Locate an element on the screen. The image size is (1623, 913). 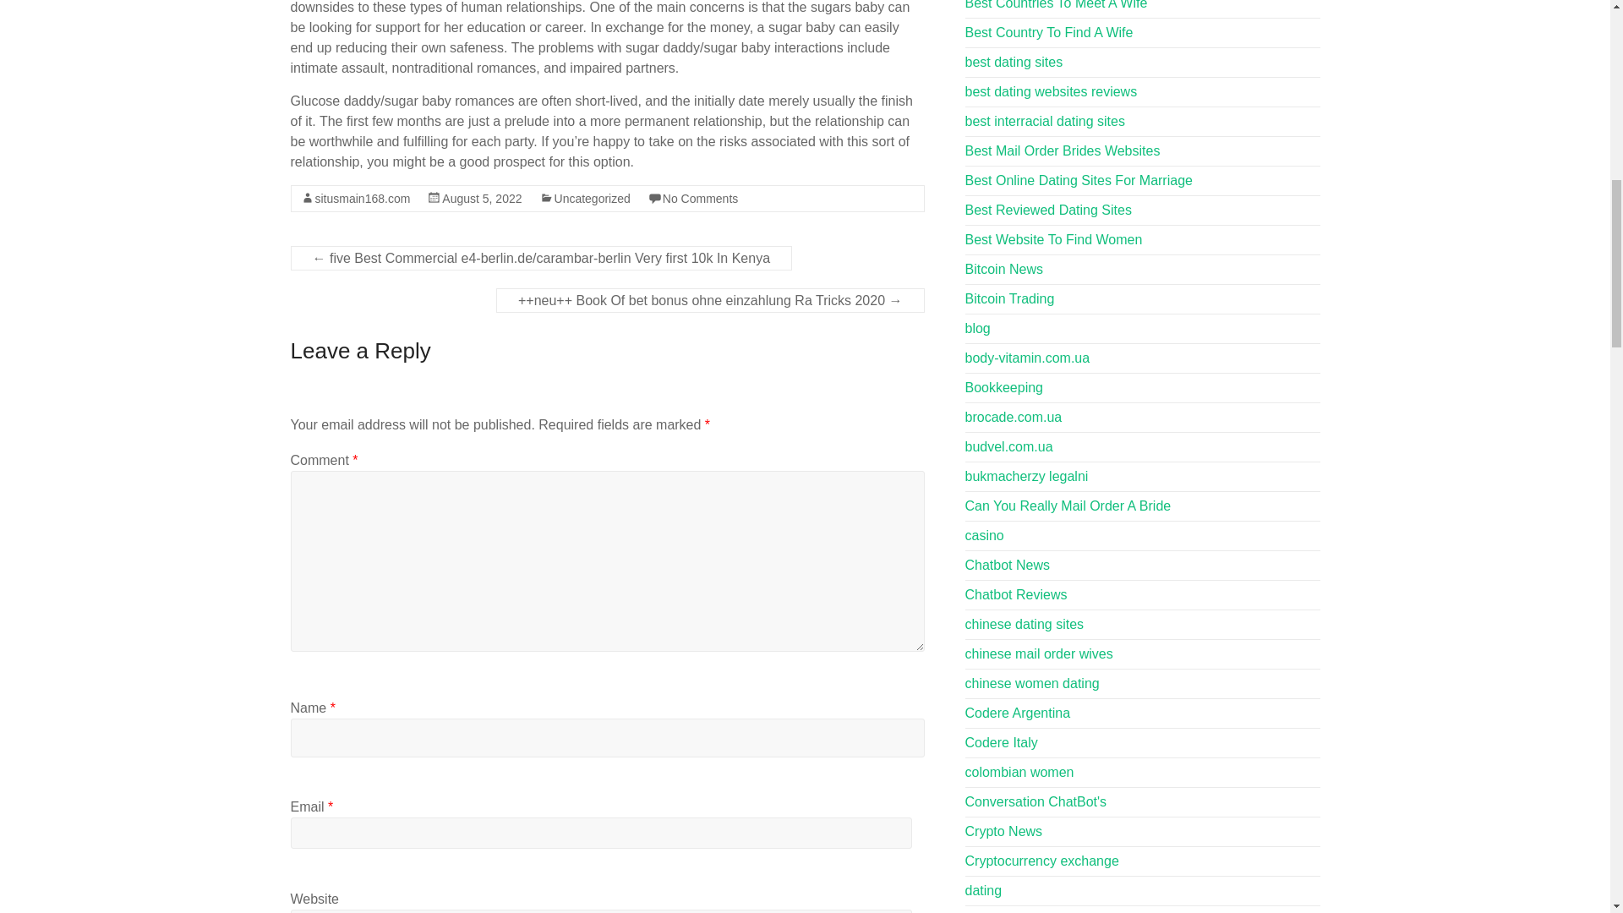
August 5, 2022 is located at coordinates (481, 198).